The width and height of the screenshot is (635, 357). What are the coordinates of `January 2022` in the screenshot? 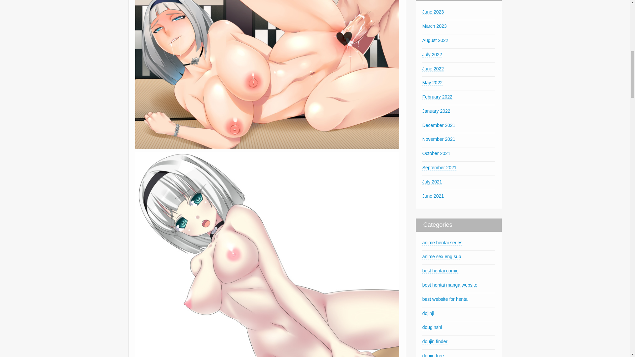 It's located at (436, 111).